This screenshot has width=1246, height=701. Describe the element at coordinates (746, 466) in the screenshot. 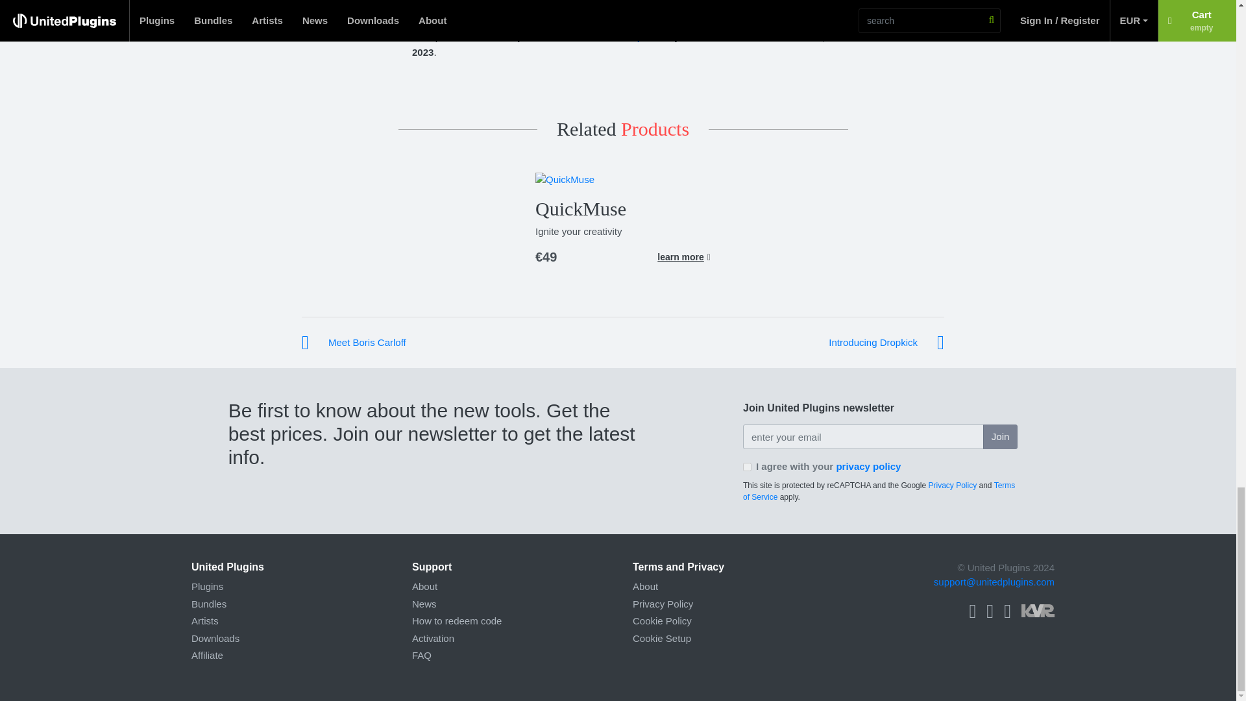

I see `on` at that location.